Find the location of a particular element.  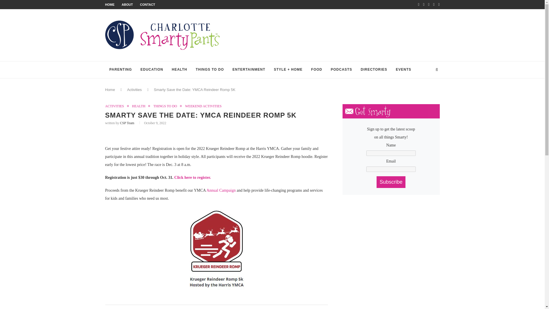

THINGS TO DO is located at coordinates (210, 70).